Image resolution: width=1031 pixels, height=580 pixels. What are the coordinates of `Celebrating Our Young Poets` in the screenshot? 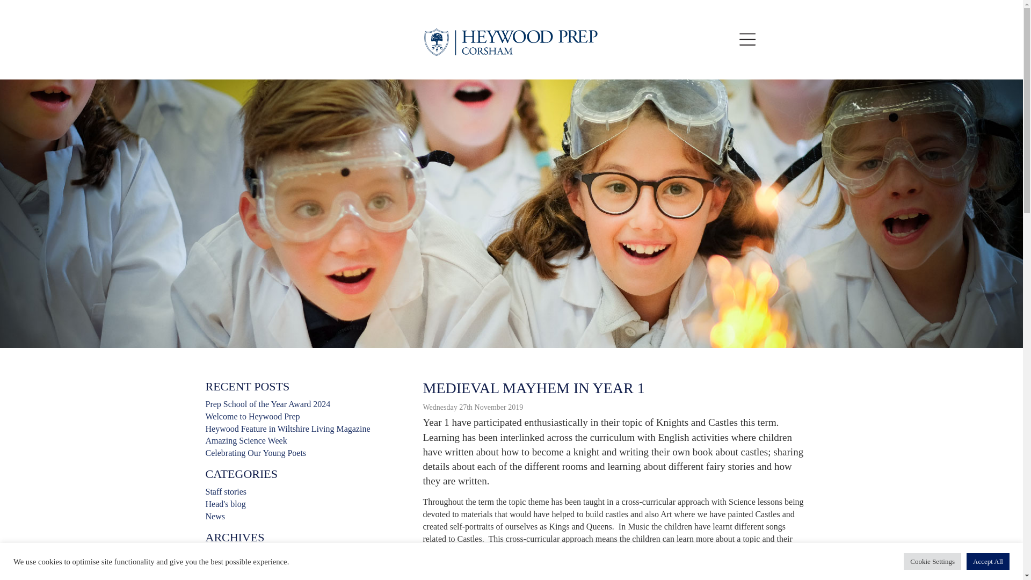 It's located at (256, 453).